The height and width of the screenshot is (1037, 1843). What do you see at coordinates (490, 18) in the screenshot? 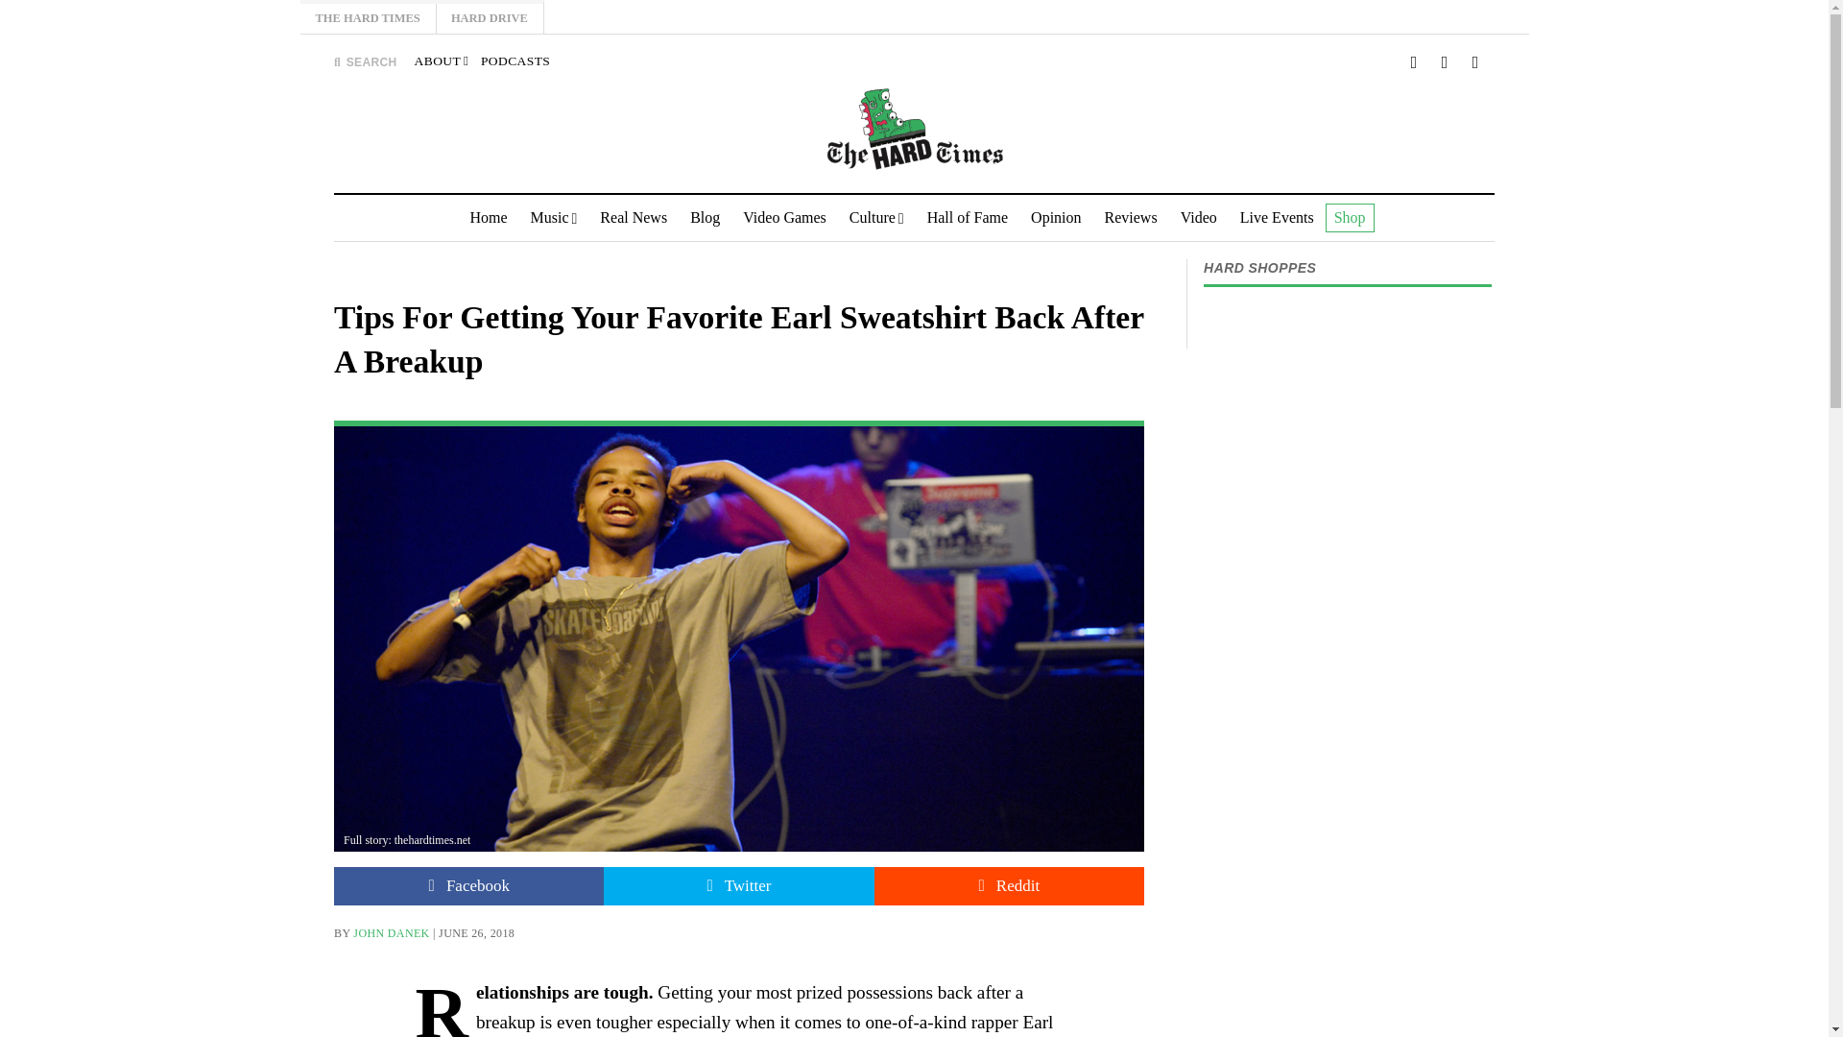
I see `HARD DRIVE` at bounding box center [490, 18].